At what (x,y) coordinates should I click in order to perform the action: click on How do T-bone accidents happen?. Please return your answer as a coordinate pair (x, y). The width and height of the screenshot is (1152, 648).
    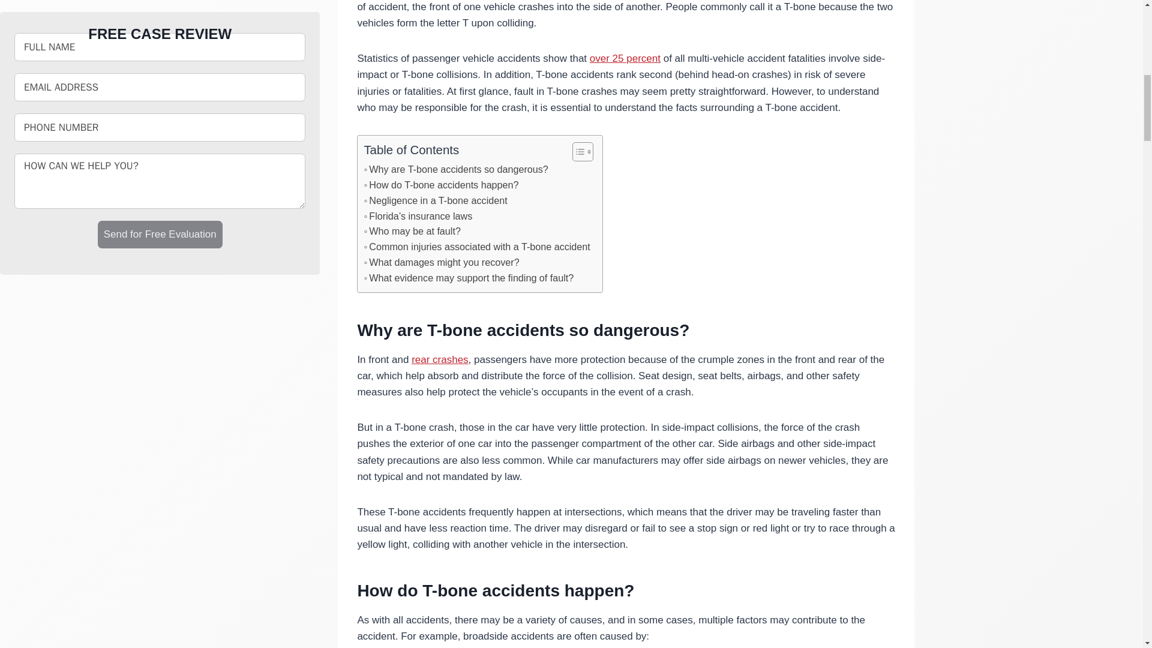
    Looking at the image, I should click on (441, 185).